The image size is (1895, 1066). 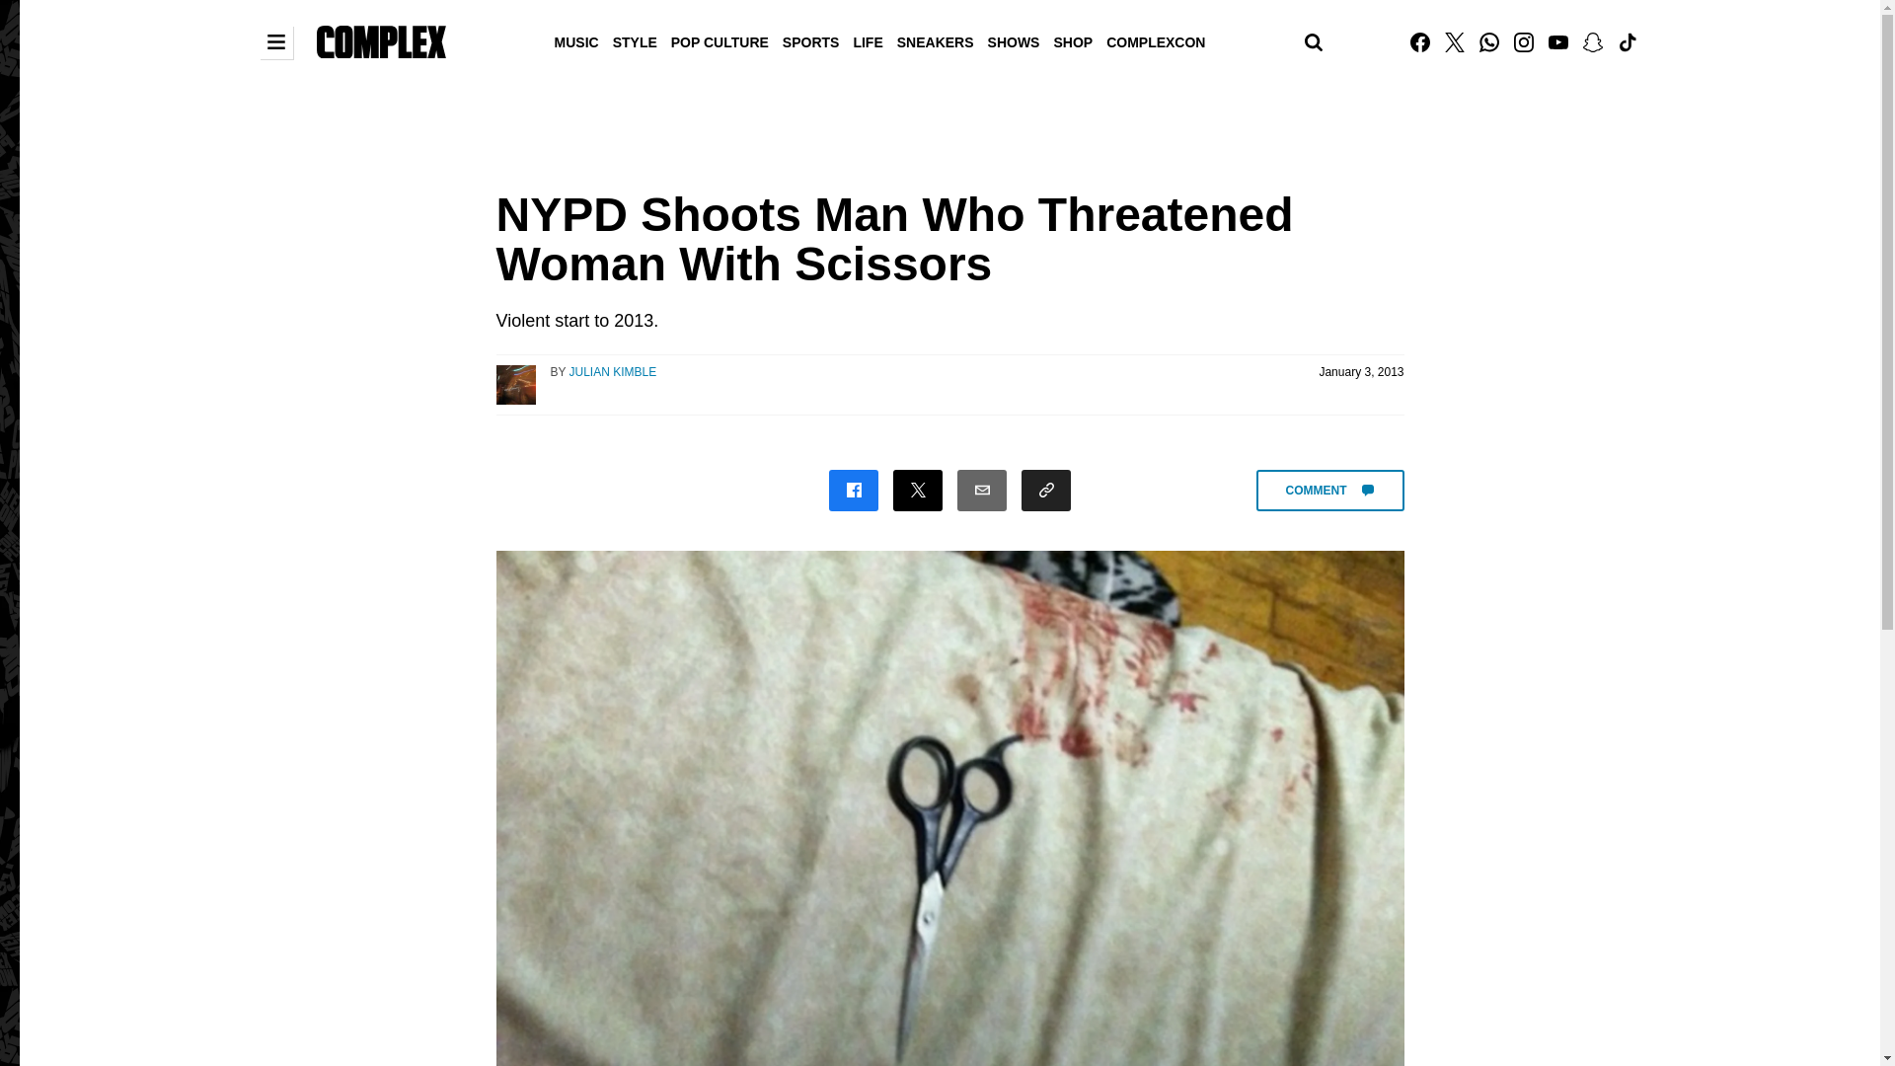 What do you see at coordinates (576, 40) in the screenshot?
I see `MUSIC` at bounding box center [576, 40].